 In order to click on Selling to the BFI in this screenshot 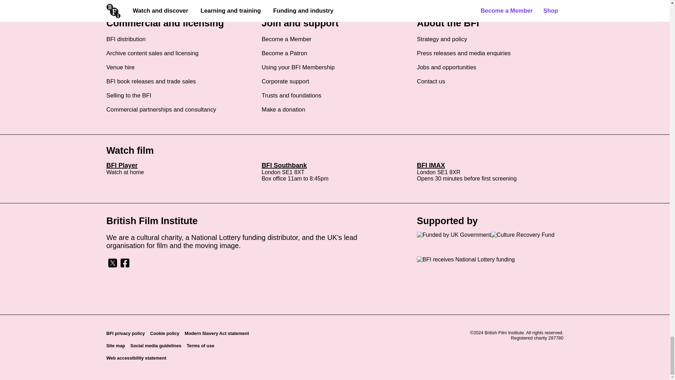, I will do `click(129, 96)`.